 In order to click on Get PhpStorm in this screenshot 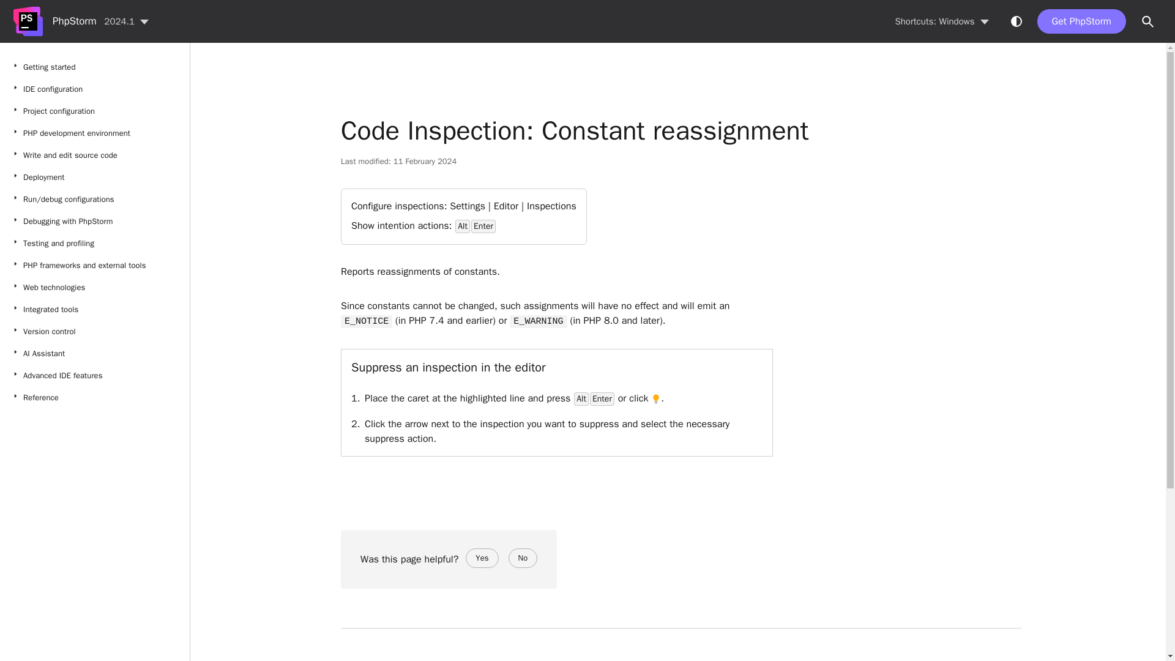, I will do `click(1081, 21)`.